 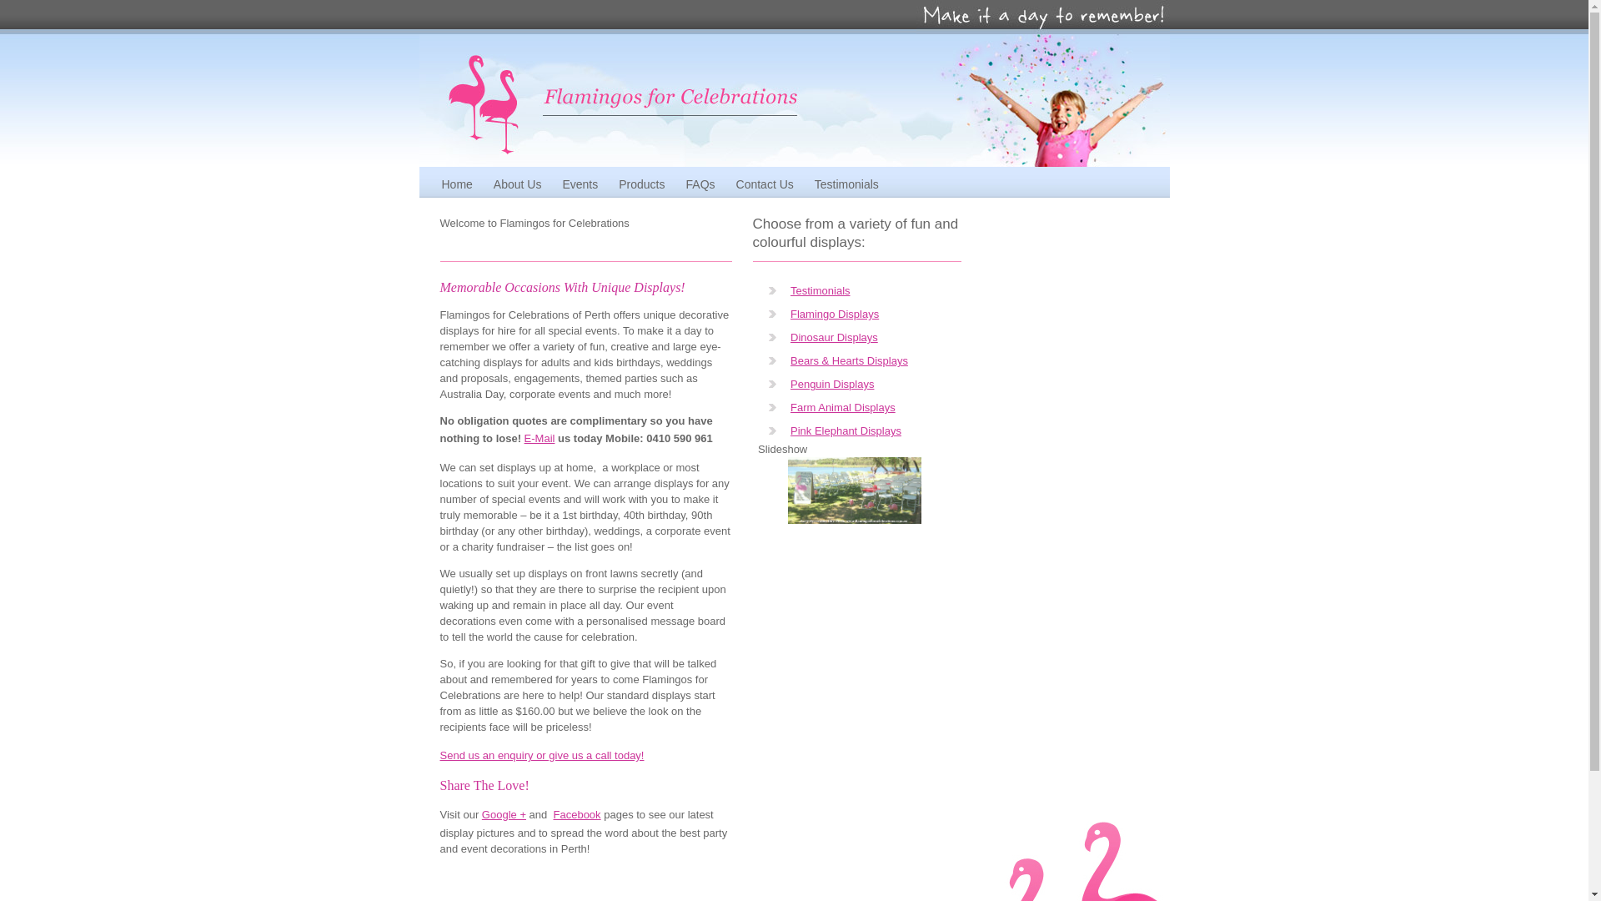 I want to click on Penguin Displays, so click(x=832, y=384).